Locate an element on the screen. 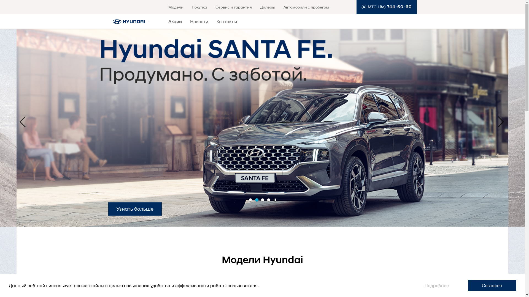 This screenshot has width=529, height=297. Next is located at coordinates (501, 122).